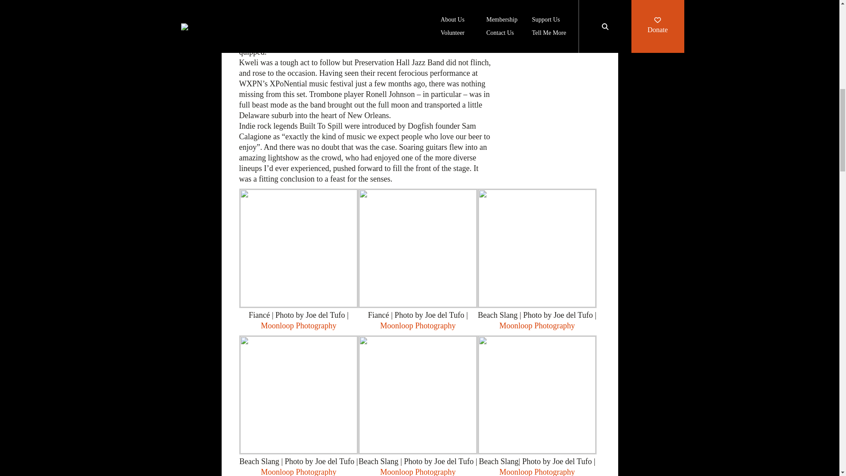 The image size is (846, 476). I want to click on Moonloop Photography, so click(418, 472).